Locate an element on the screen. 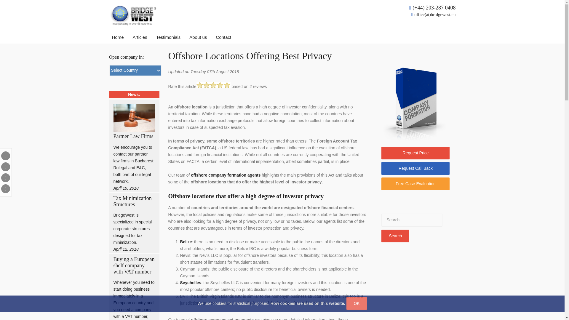 The image size is (569, 320). Belize is located at coordinates (186, 241).